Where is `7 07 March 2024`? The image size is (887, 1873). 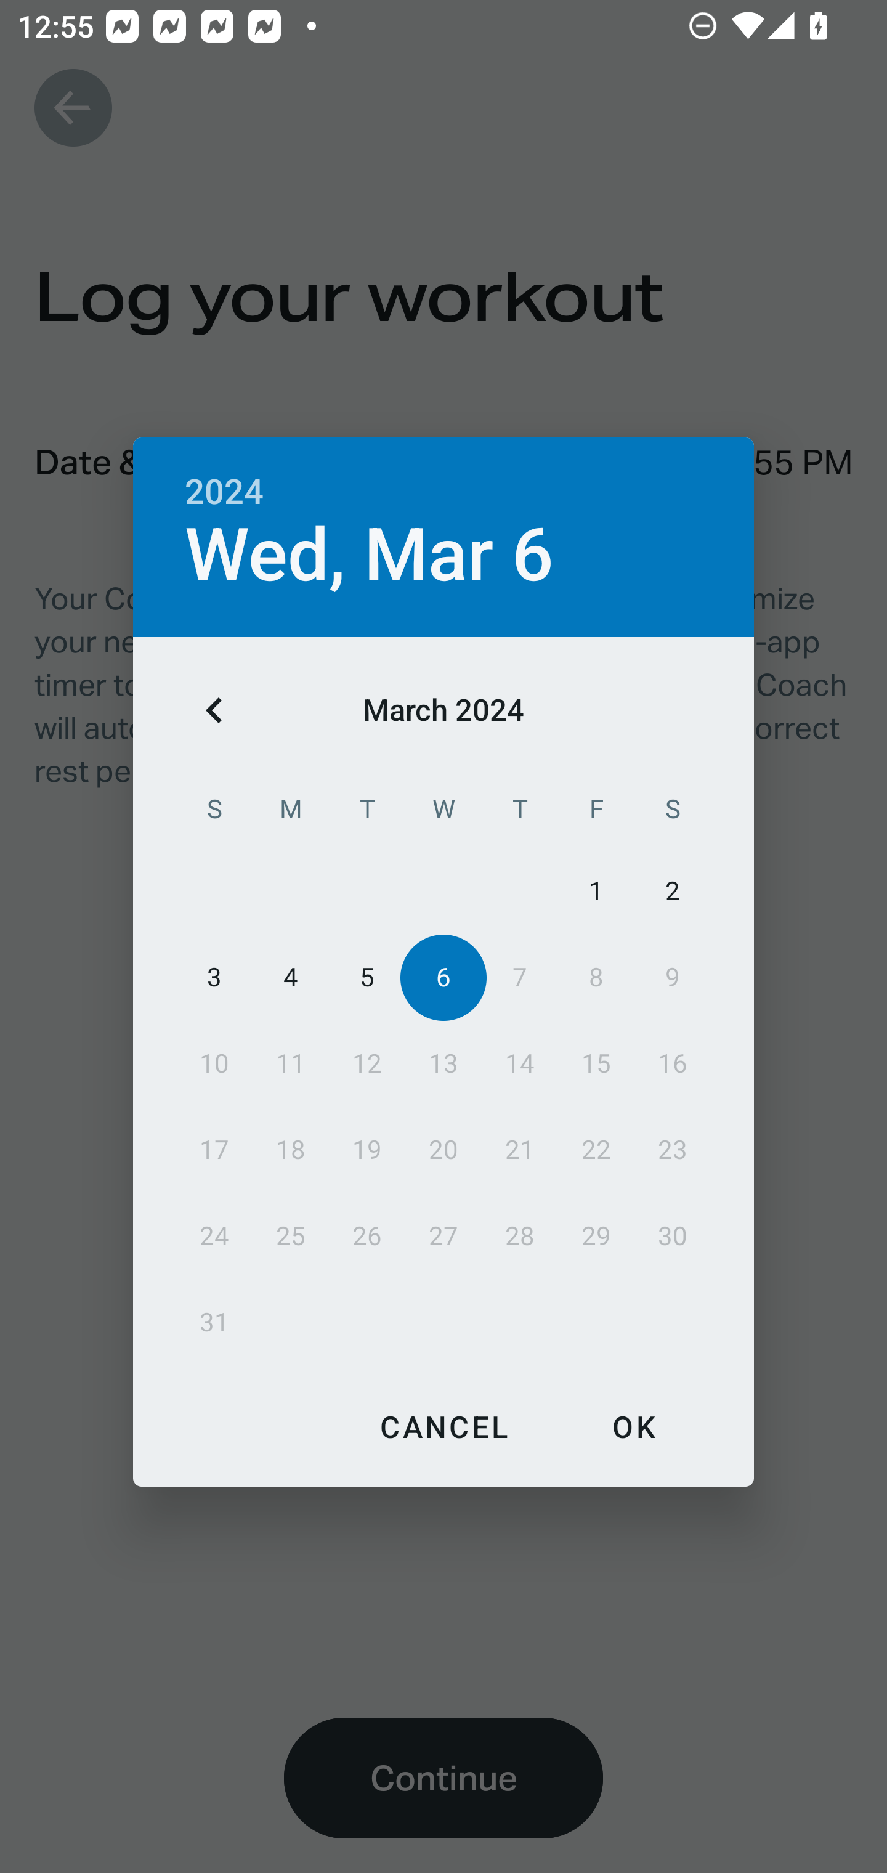 7 07 March 2024 is located at coordinates (519, 977).